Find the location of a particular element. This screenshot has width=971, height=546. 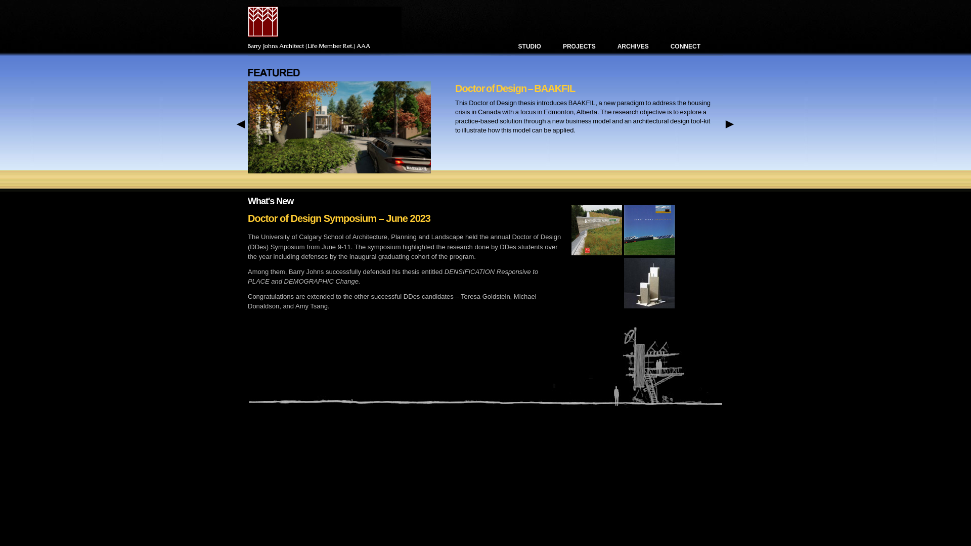

Permanent Link to INFILLHAUS is located at coordinates (156, 171).